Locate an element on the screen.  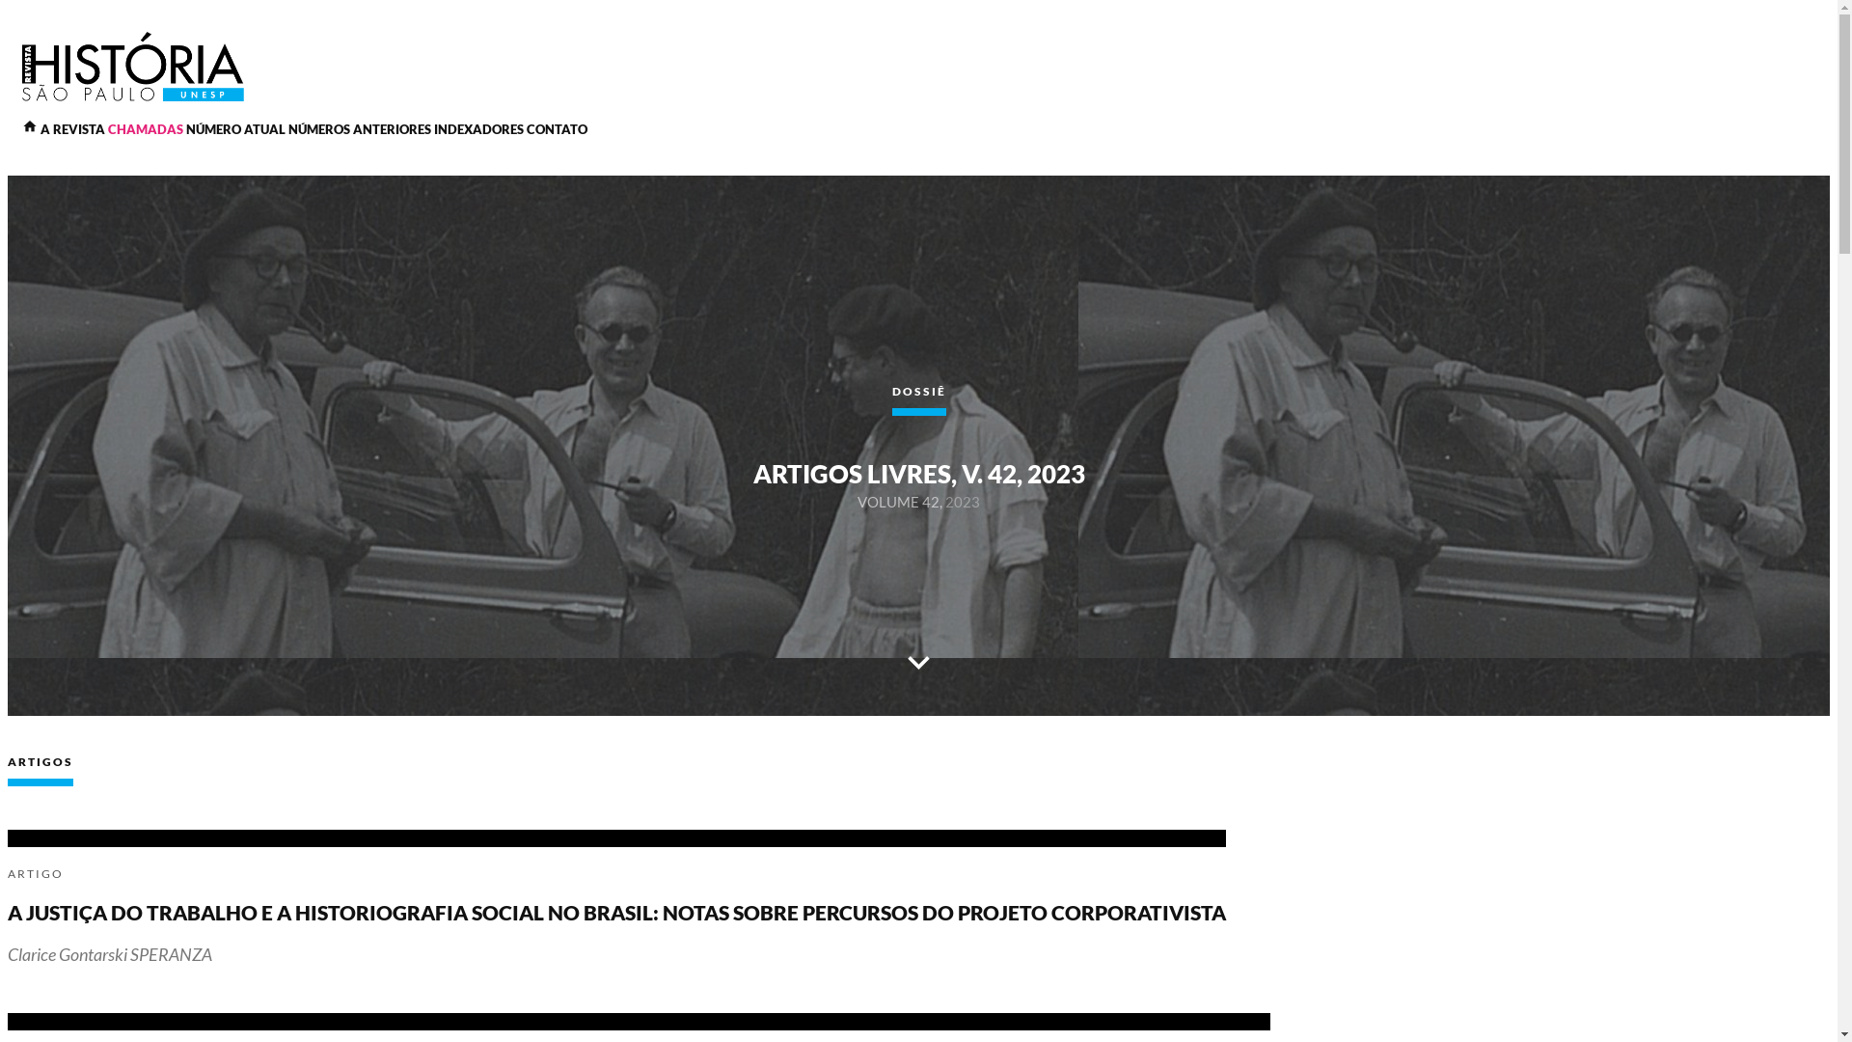
home is located at coordinates (30, 129).